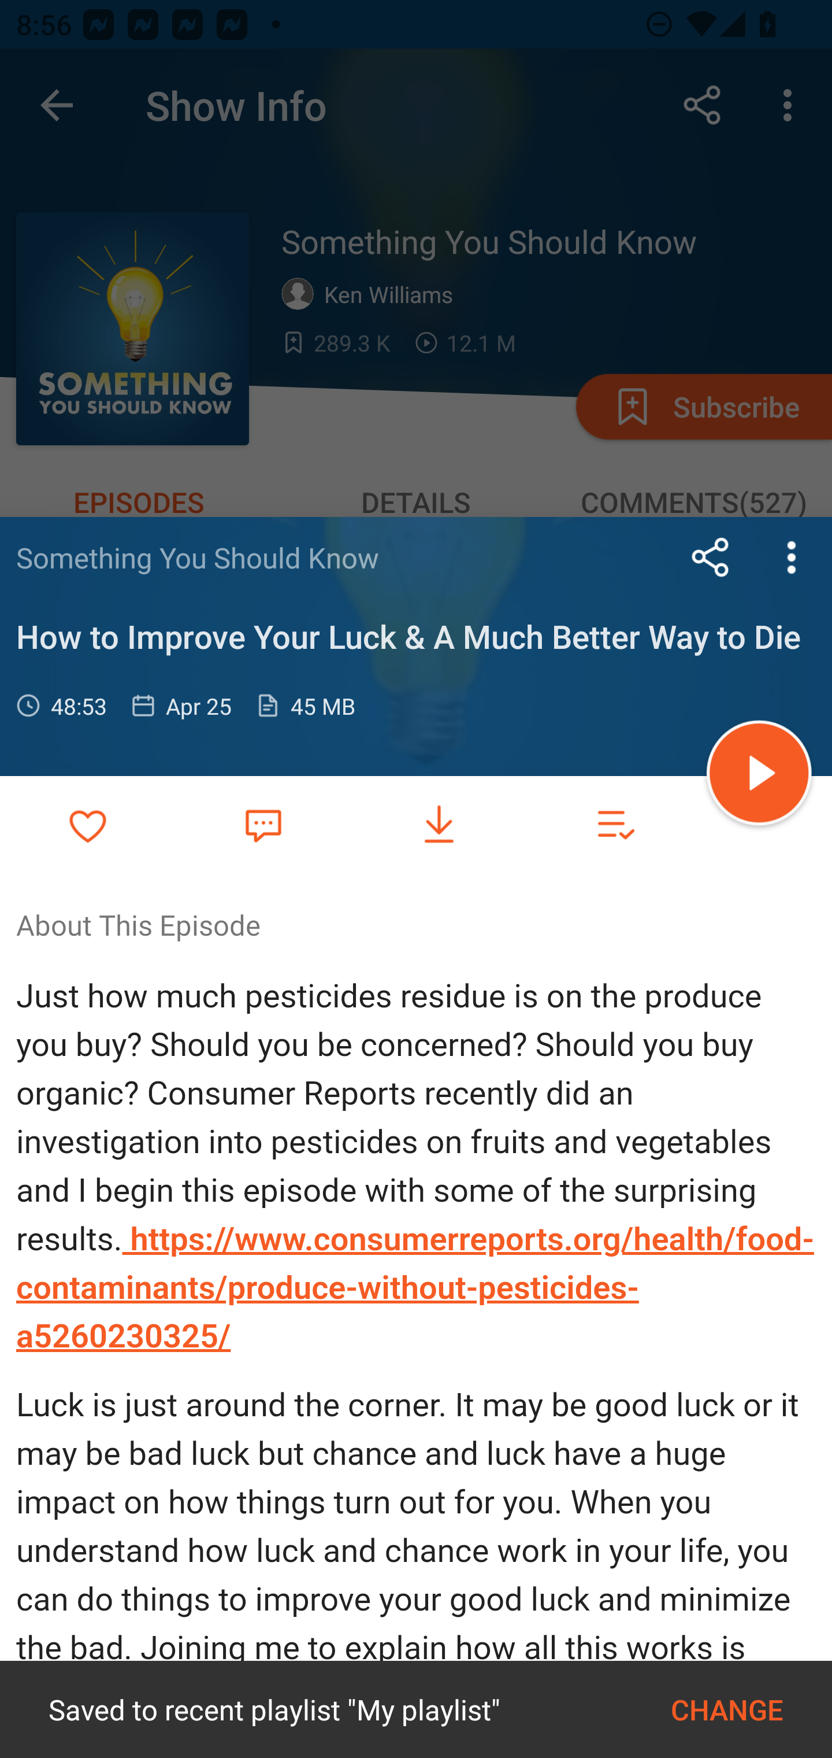 The image size is (832, 1758). Describe the element at coordinates (263, 824) in the screenshot. I see `Favorite` at that location.